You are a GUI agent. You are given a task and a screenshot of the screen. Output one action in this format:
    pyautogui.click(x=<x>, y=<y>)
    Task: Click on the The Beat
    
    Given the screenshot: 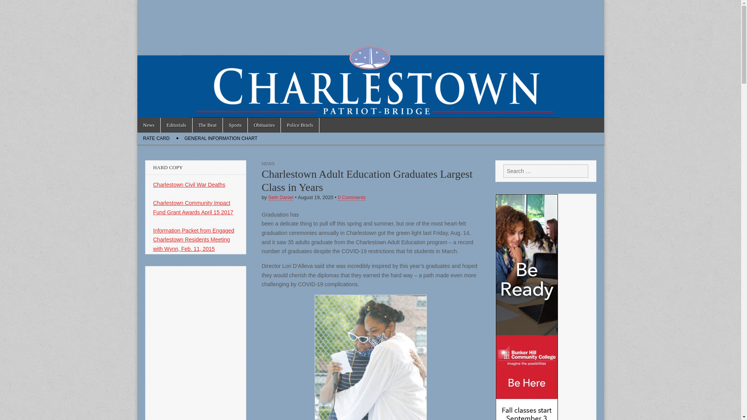 What is the action you would take?
    pyautogui.click(x=208, y=125)
    